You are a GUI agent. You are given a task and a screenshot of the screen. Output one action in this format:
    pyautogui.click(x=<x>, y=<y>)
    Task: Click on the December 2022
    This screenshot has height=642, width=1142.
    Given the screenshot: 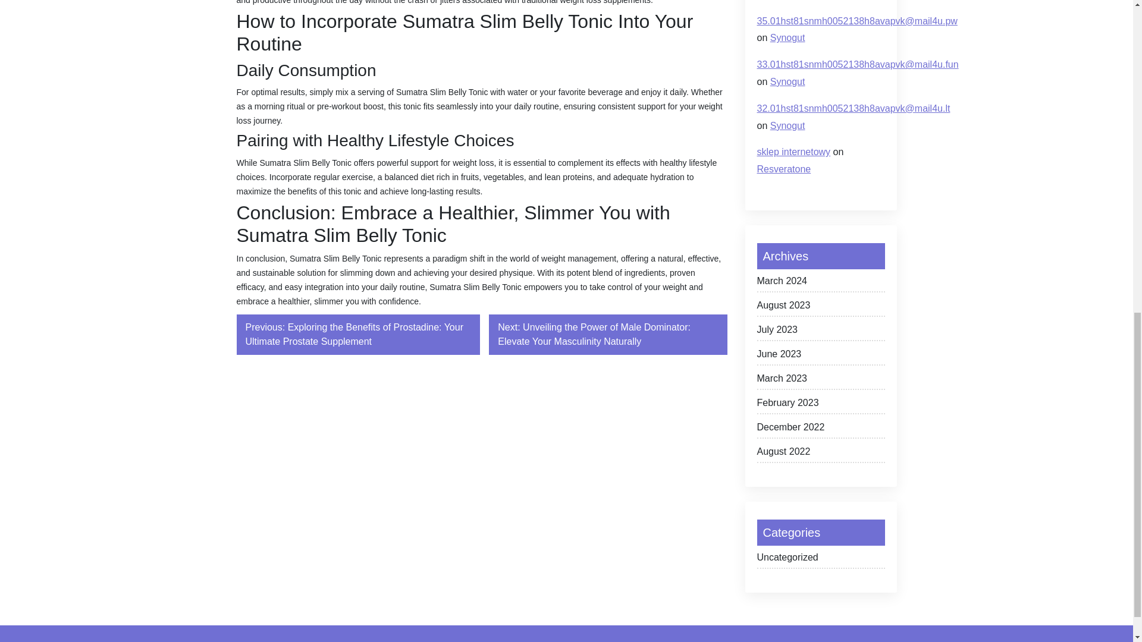 What is the action you would take?
    pyautogui.click(x=820, y=429)
    